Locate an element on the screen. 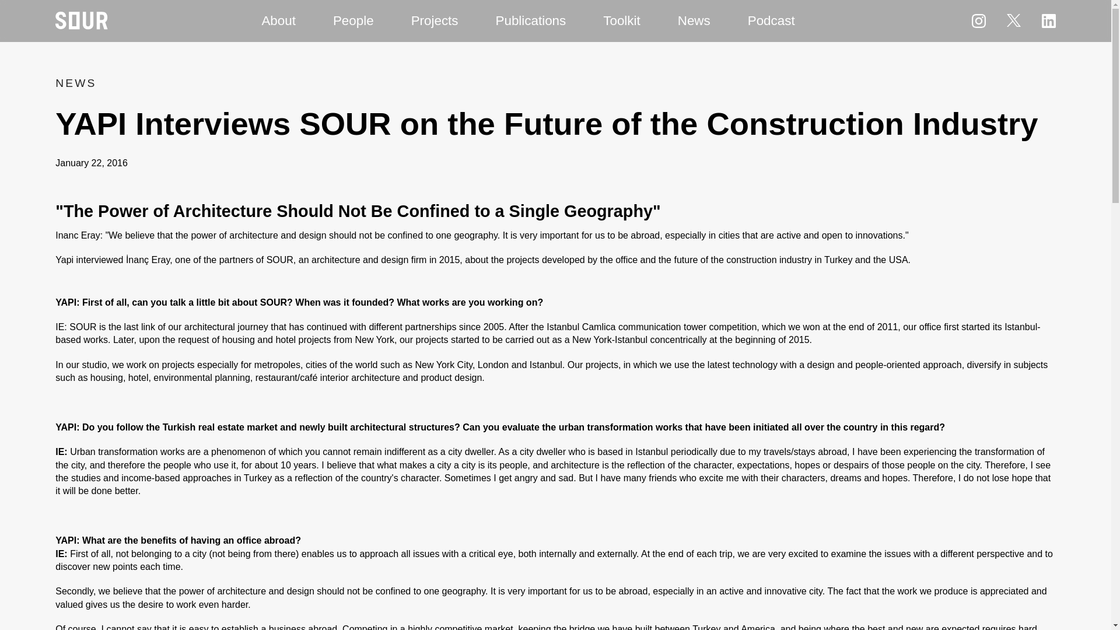 The image size is (1120, 630). Toolkit is located at coordinates (621, 20).